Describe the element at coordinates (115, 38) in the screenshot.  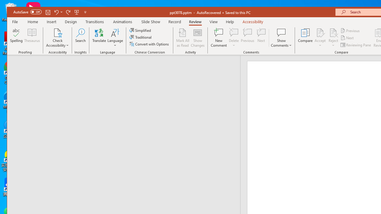
I see `Language` at that location.